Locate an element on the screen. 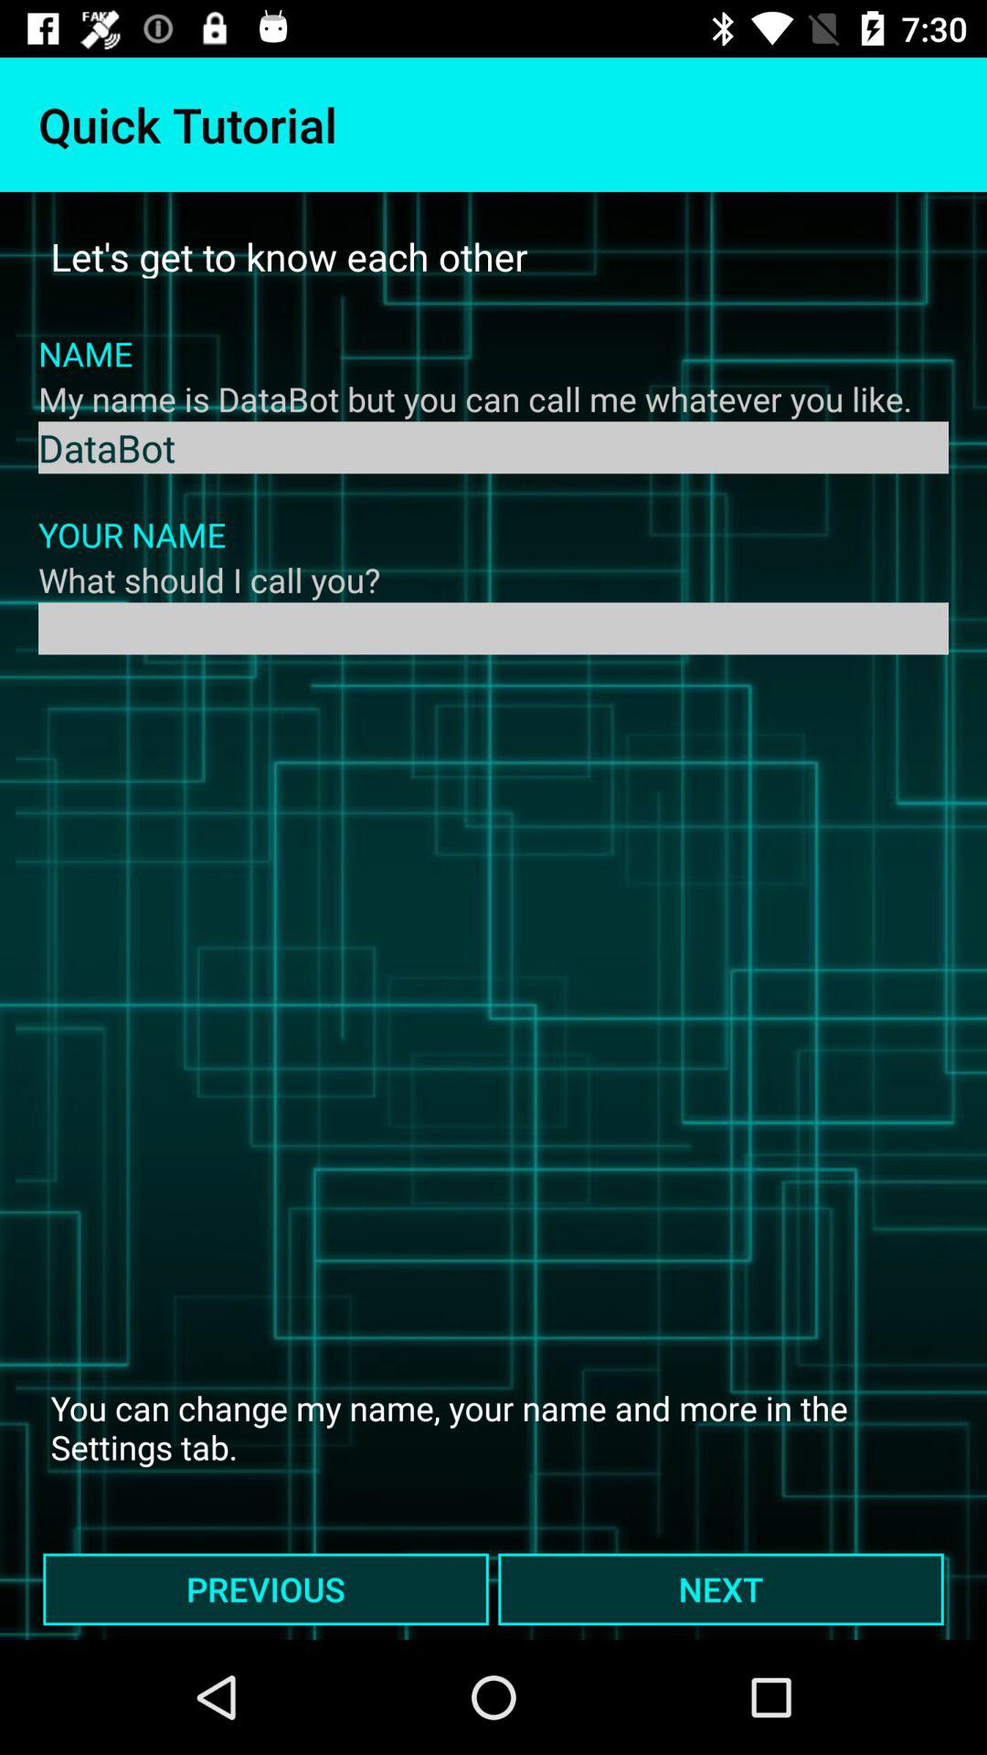  open text box is located at coordinates (493, 629).